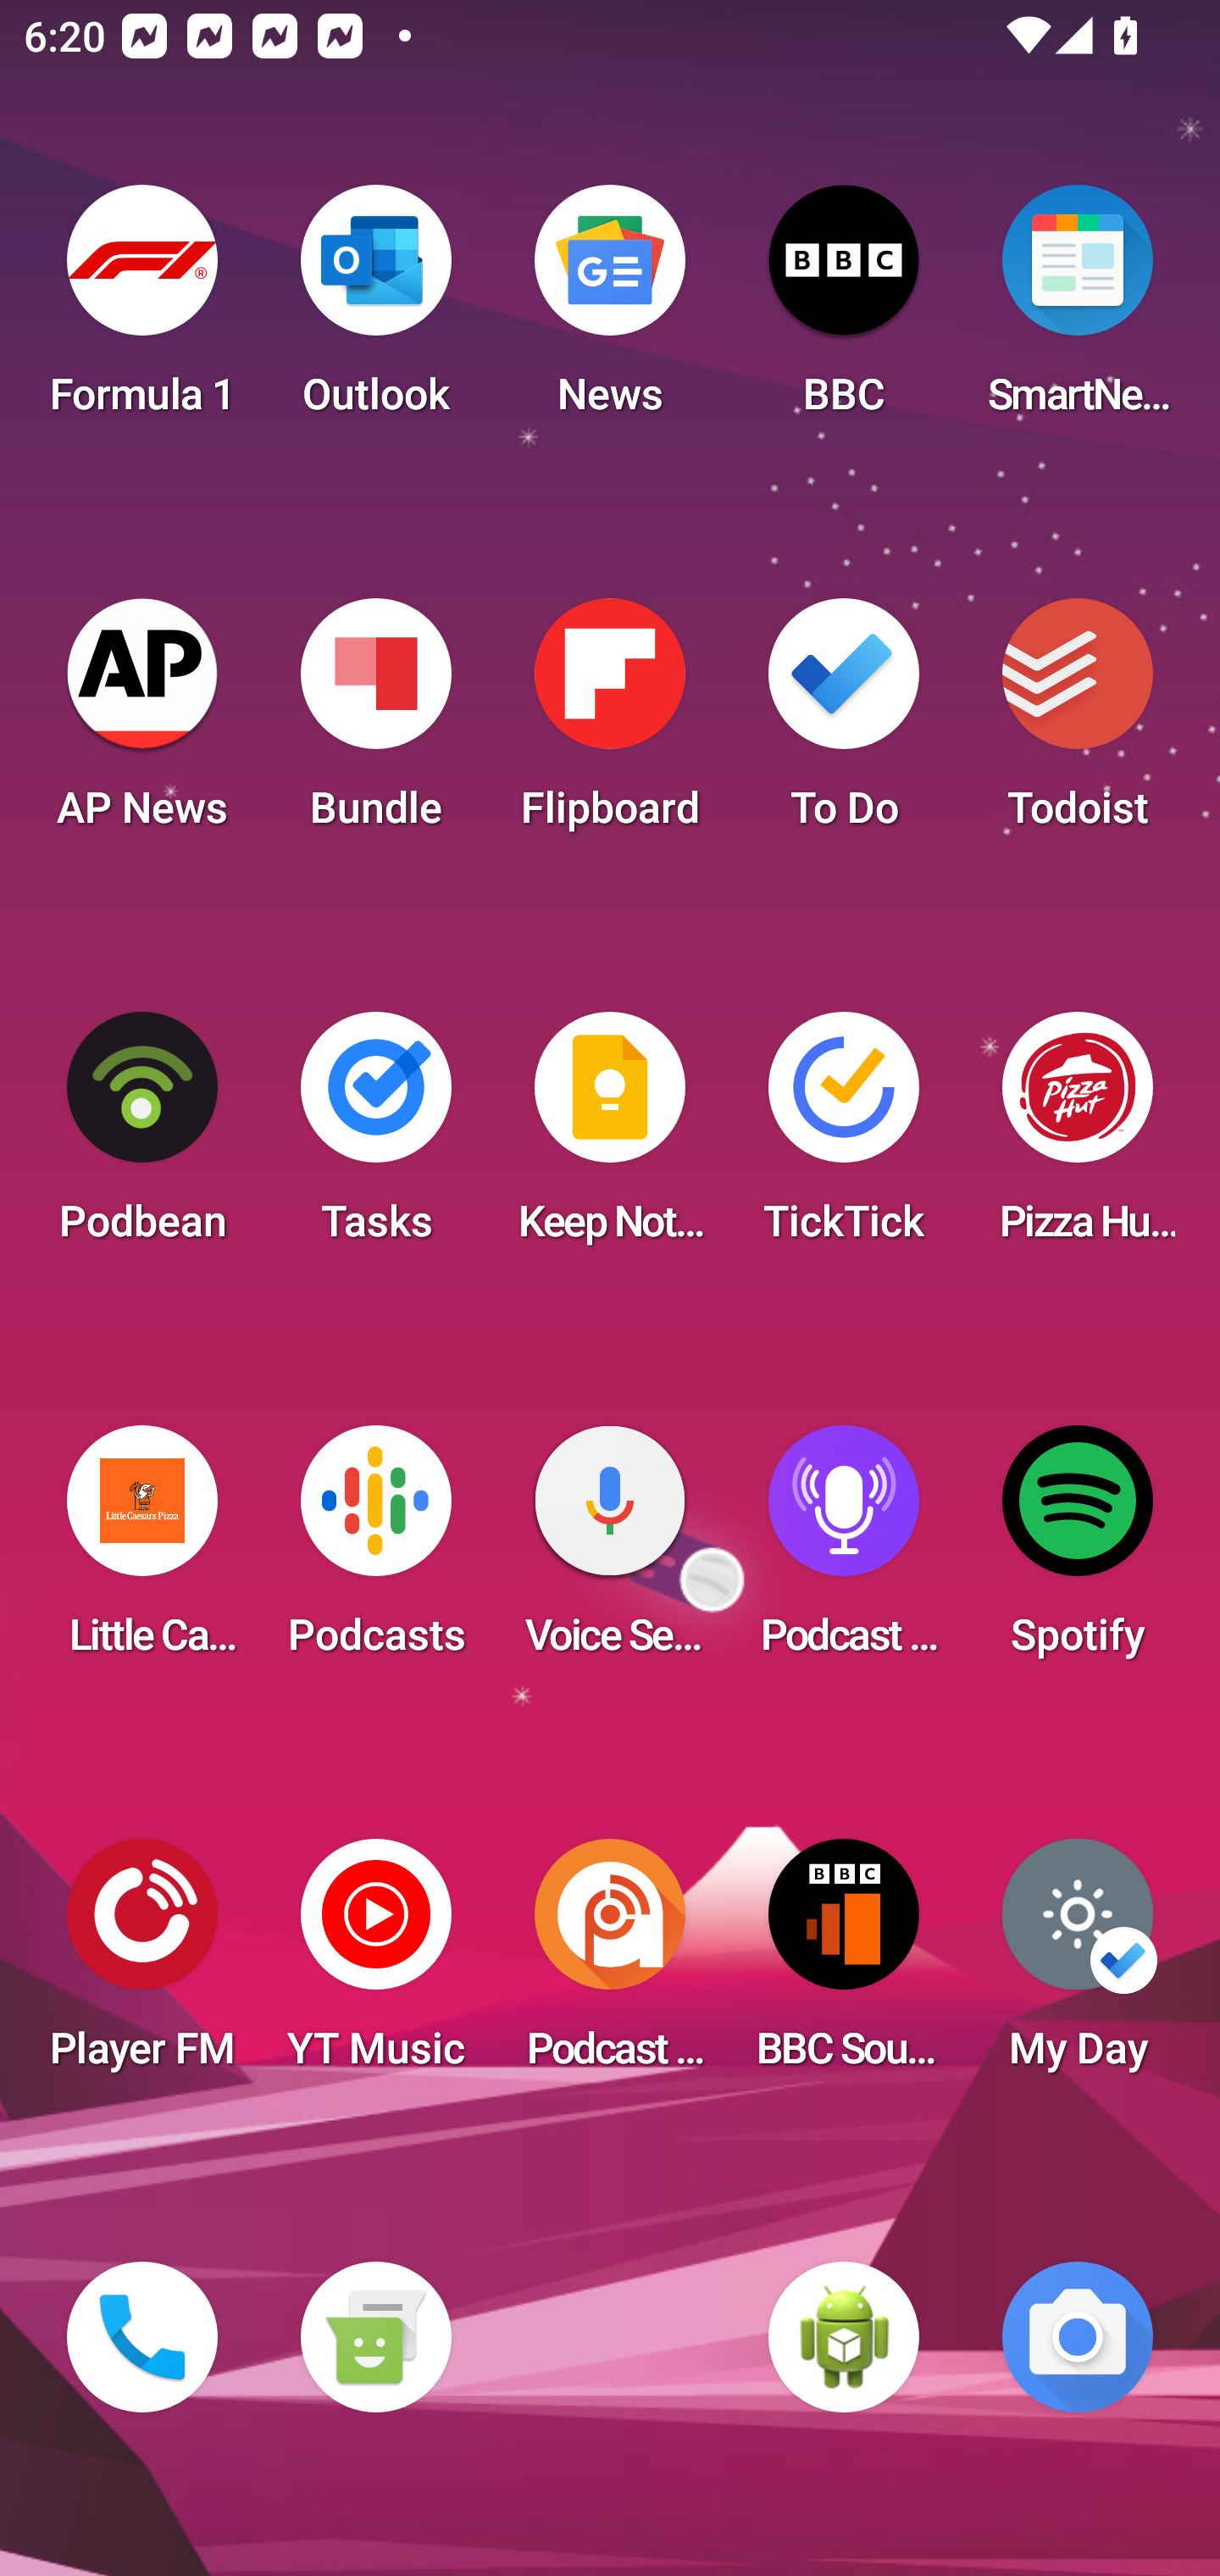 The width and height of the screenshot is (1220, 2576). Describe the element at coordinates (610, 724) in the screenshot. I see `Flipboard` at that location.